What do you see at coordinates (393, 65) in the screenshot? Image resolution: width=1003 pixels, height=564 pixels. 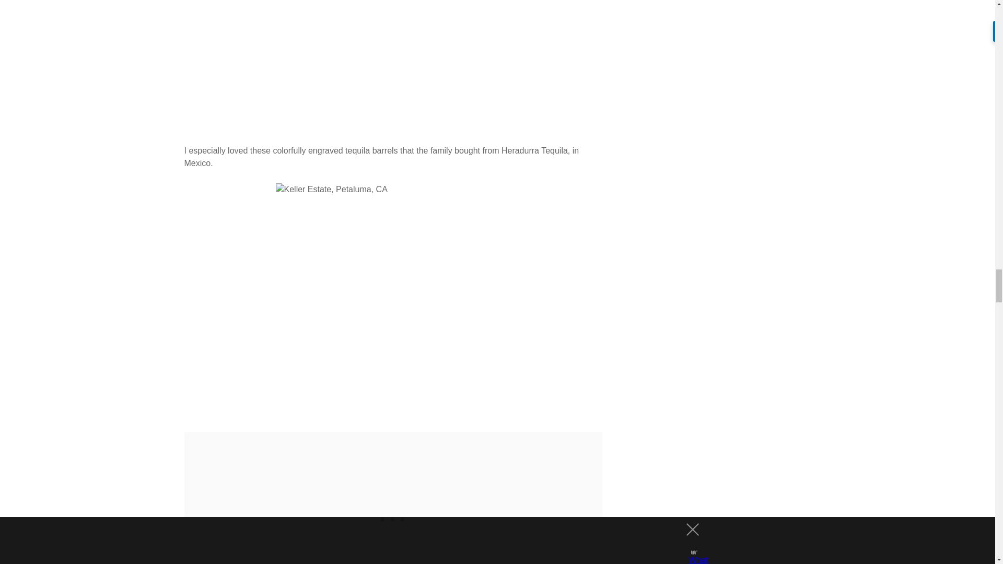 I see `Keller Estate, Petaluma, CA` at bounding box center [393, 65].